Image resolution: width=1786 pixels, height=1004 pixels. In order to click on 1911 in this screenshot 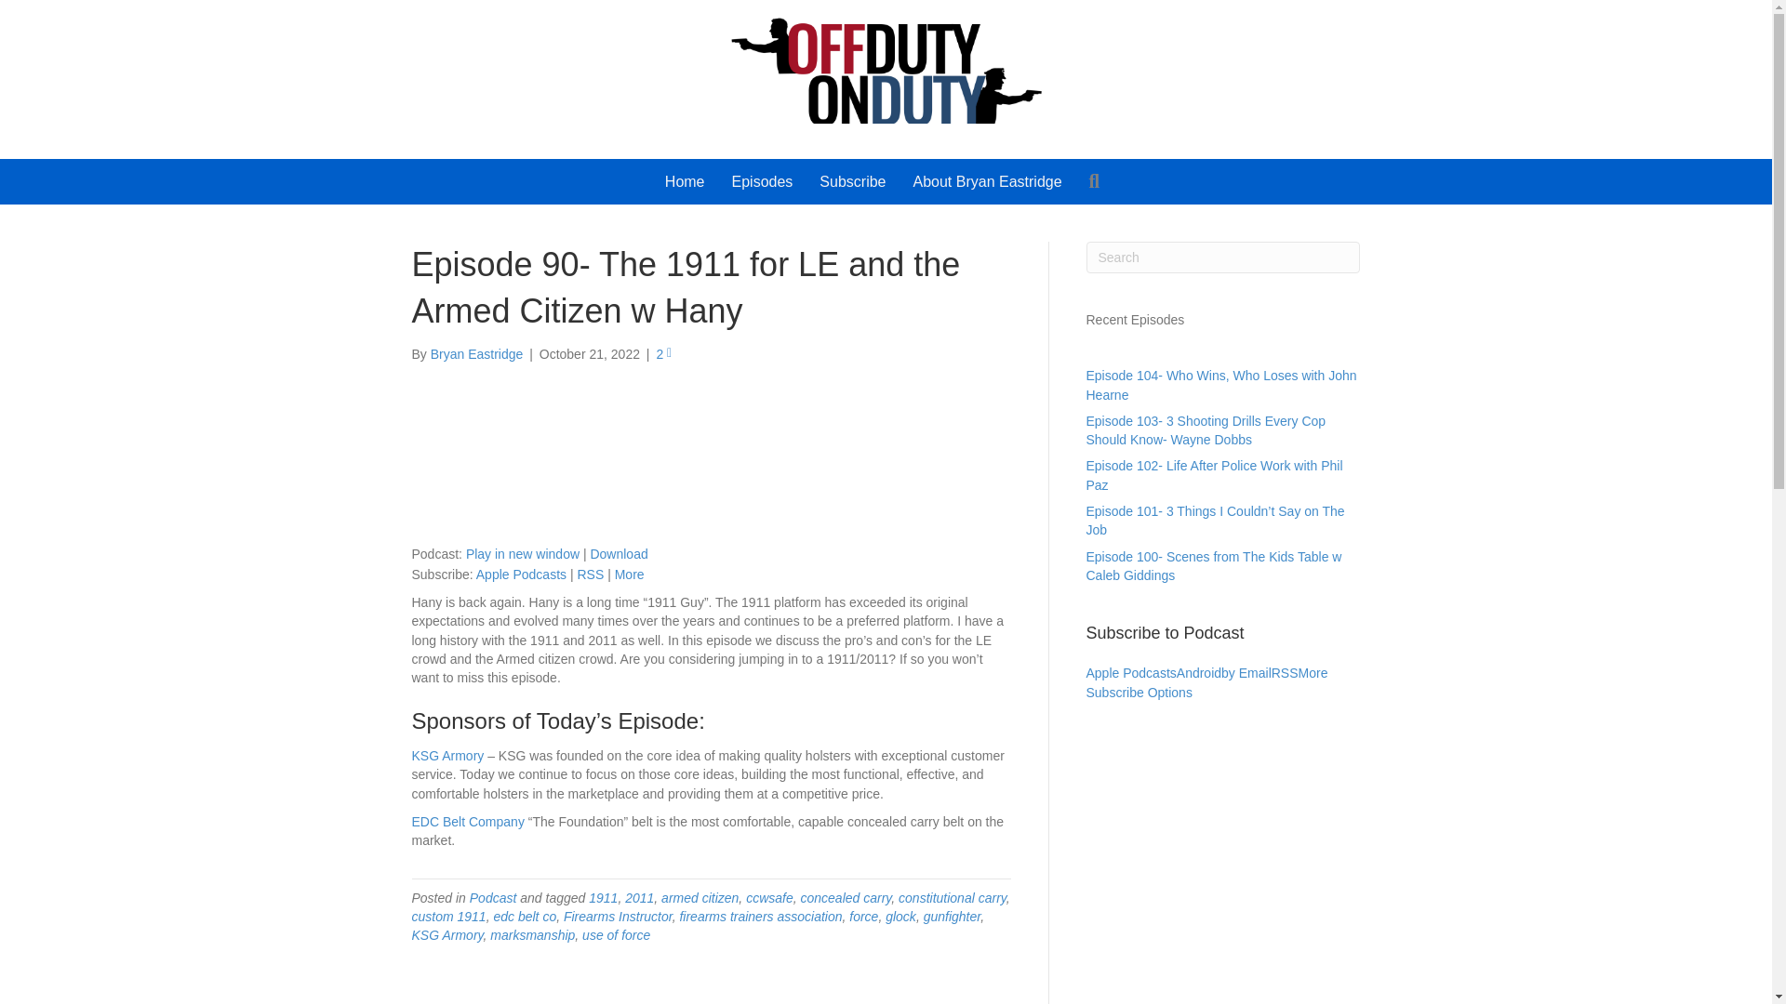, I will do `click(603, 898)`.